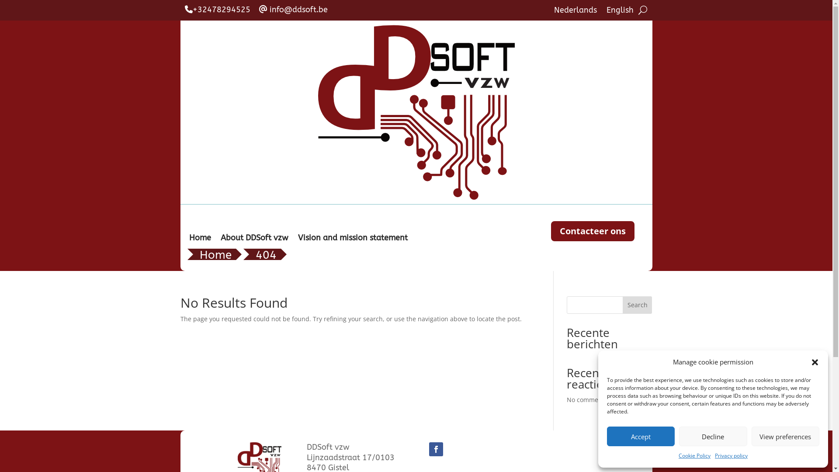  I want to click on Privacy policy, so click(732, 456).